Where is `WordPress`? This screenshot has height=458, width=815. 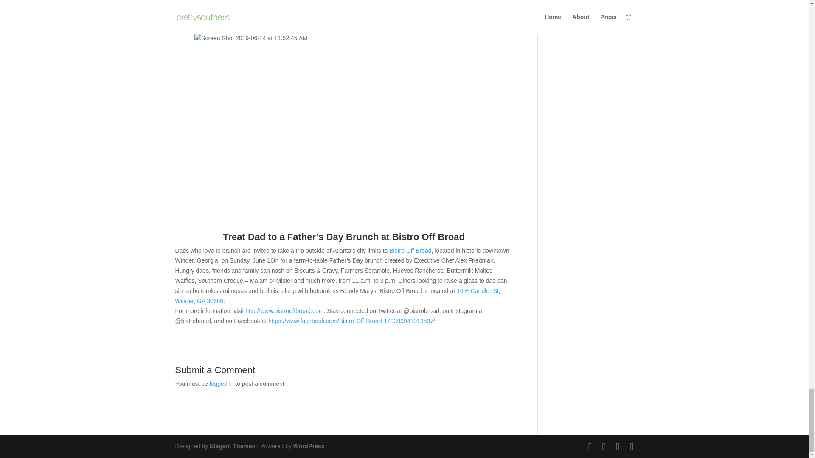 WordPress is located at coordinates (309, 446).